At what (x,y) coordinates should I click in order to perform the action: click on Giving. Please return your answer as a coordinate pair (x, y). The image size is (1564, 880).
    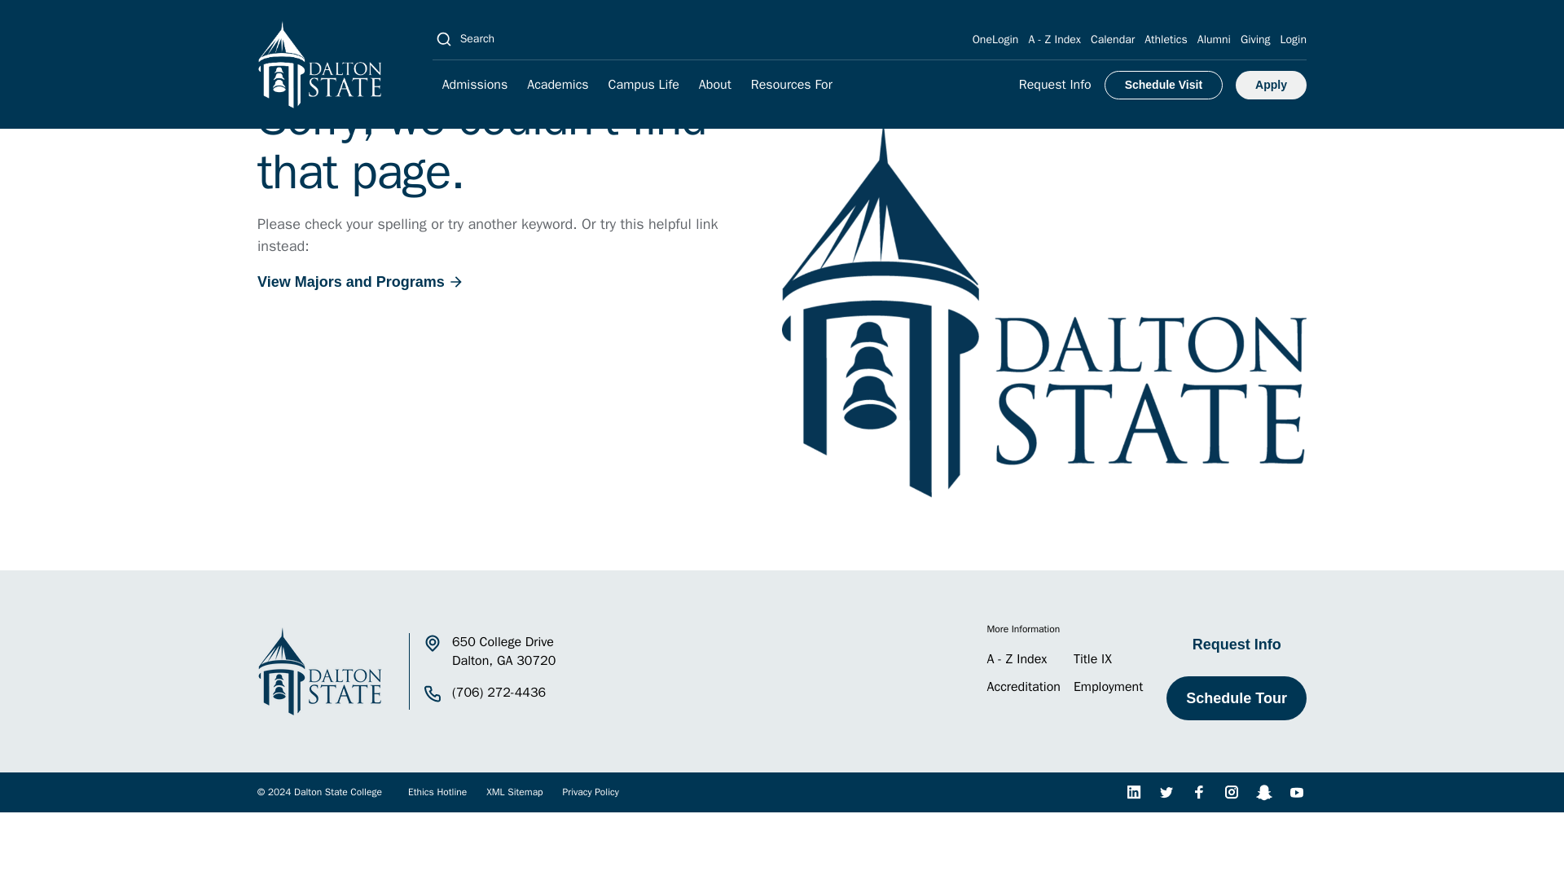
    Looking at the image, I should click on (1254, 39).